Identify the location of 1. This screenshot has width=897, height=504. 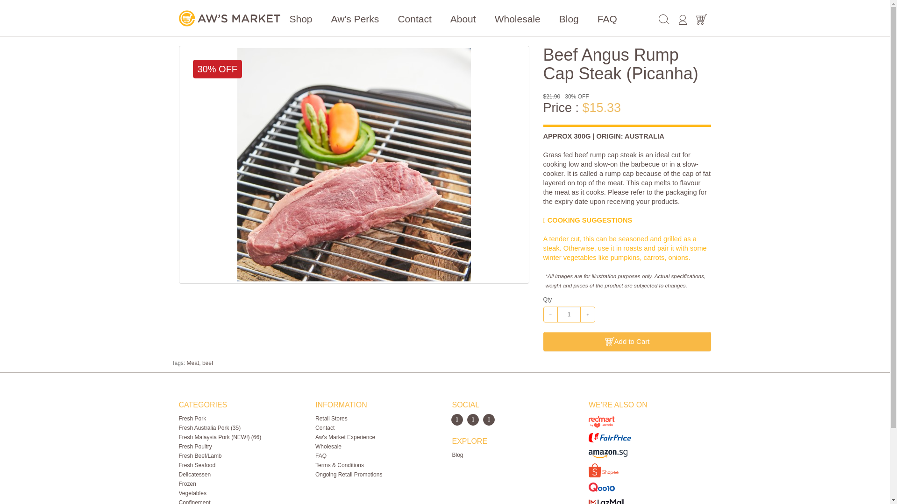
(569, 315).